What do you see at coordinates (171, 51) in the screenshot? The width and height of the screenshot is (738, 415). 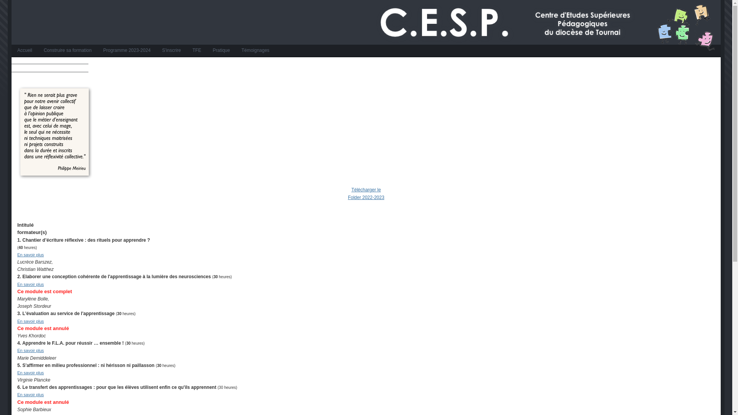 I see `S'inscrire` at bounding box center [171, 51].